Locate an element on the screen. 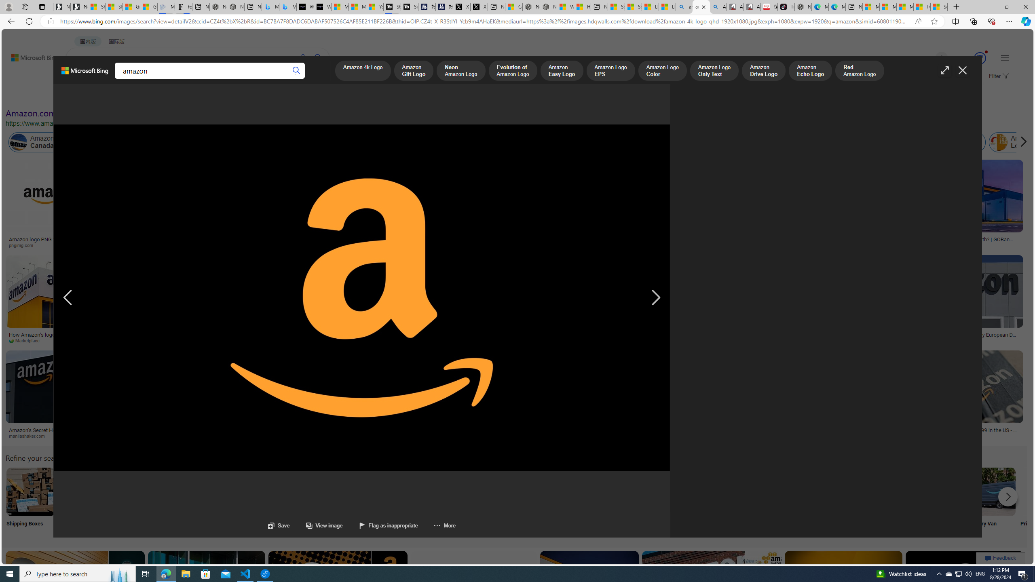 Image resolution: width=1035 pixels, height=582 pixels. Newsletter Sign Up is located at coordinates (79, 7).